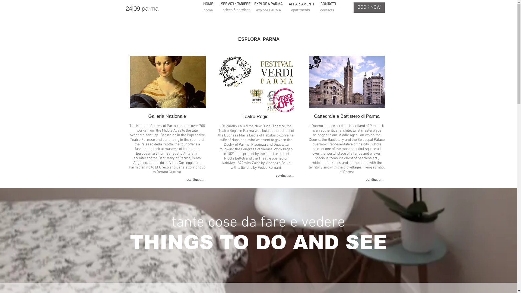 The width and height of the screenshot is (521, 293). What do you see at coordinates (257, 72) in the screenshot?
I see `Festival verdi parma.jpg` at bounding box center [257, 72].